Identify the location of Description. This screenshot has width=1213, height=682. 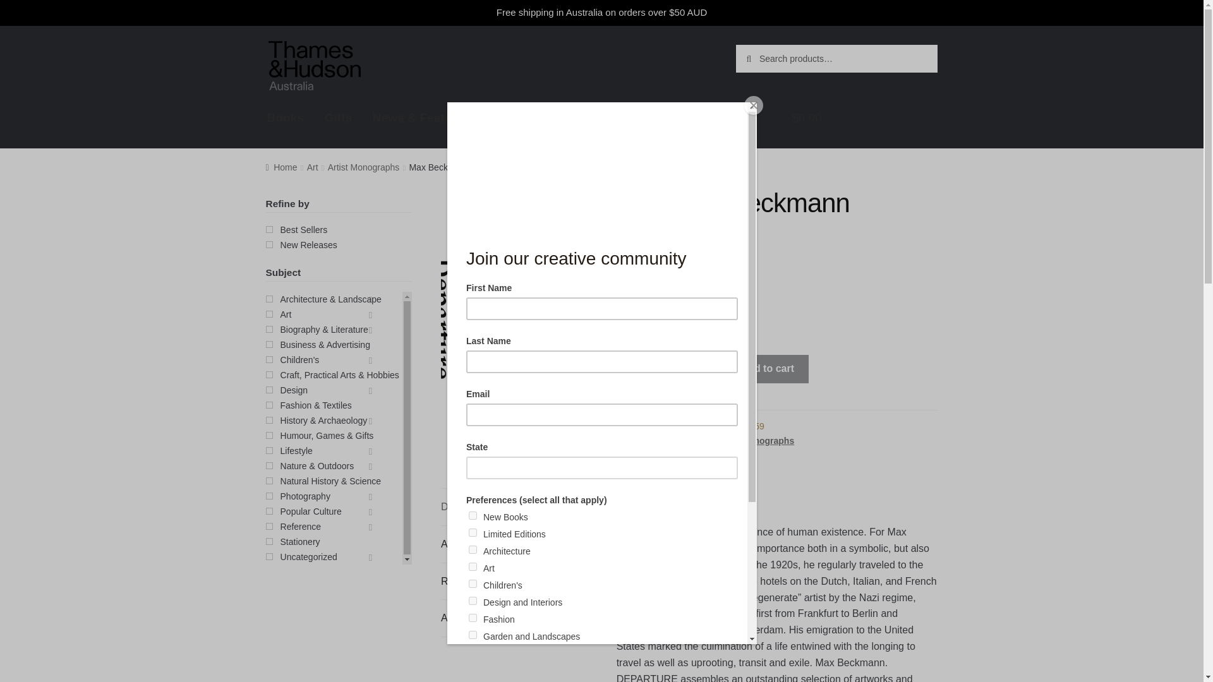
(514, 506).